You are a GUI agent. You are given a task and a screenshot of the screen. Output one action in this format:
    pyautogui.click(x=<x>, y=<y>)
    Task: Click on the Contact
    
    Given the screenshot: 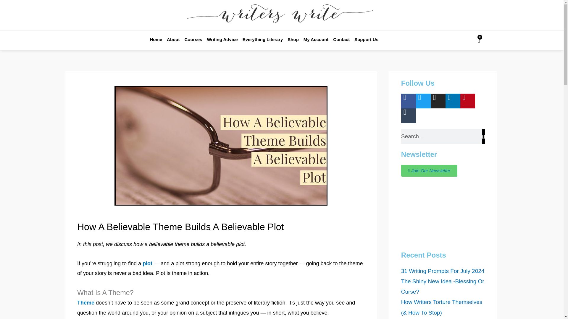 What is the action you would take?
    pyautogui.click(x=341, y=40)
    